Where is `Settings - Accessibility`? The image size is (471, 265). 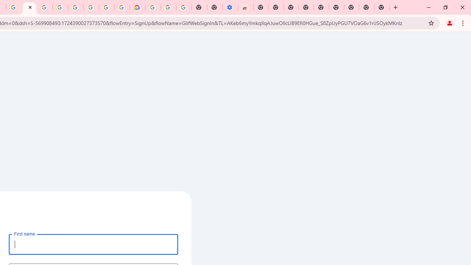
Settings - Accessibility is located at coordinates (230, 7).